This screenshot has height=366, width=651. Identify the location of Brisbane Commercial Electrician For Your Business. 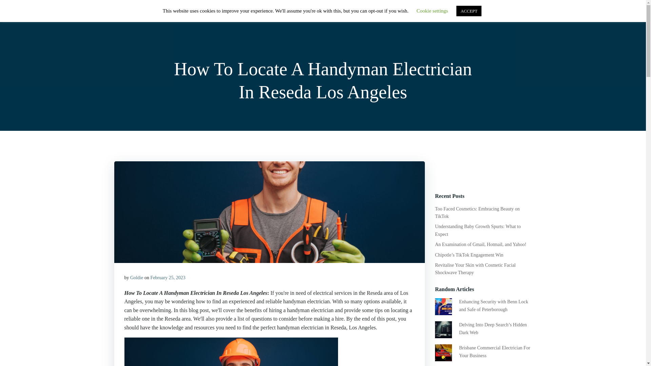
(494, 352).